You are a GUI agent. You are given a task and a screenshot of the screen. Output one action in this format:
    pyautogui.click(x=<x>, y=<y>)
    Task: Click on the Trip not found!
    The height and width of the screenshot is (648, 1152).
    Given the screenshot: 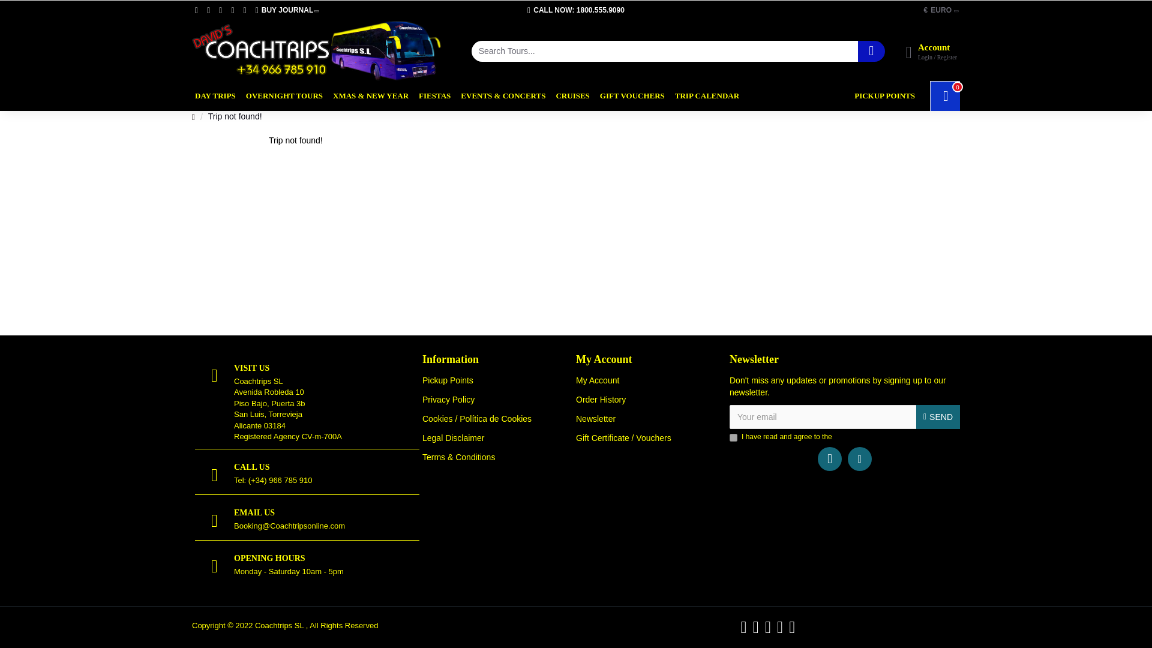 What is the action you would take?
    pyautogui.click(x=235, y=116)
    